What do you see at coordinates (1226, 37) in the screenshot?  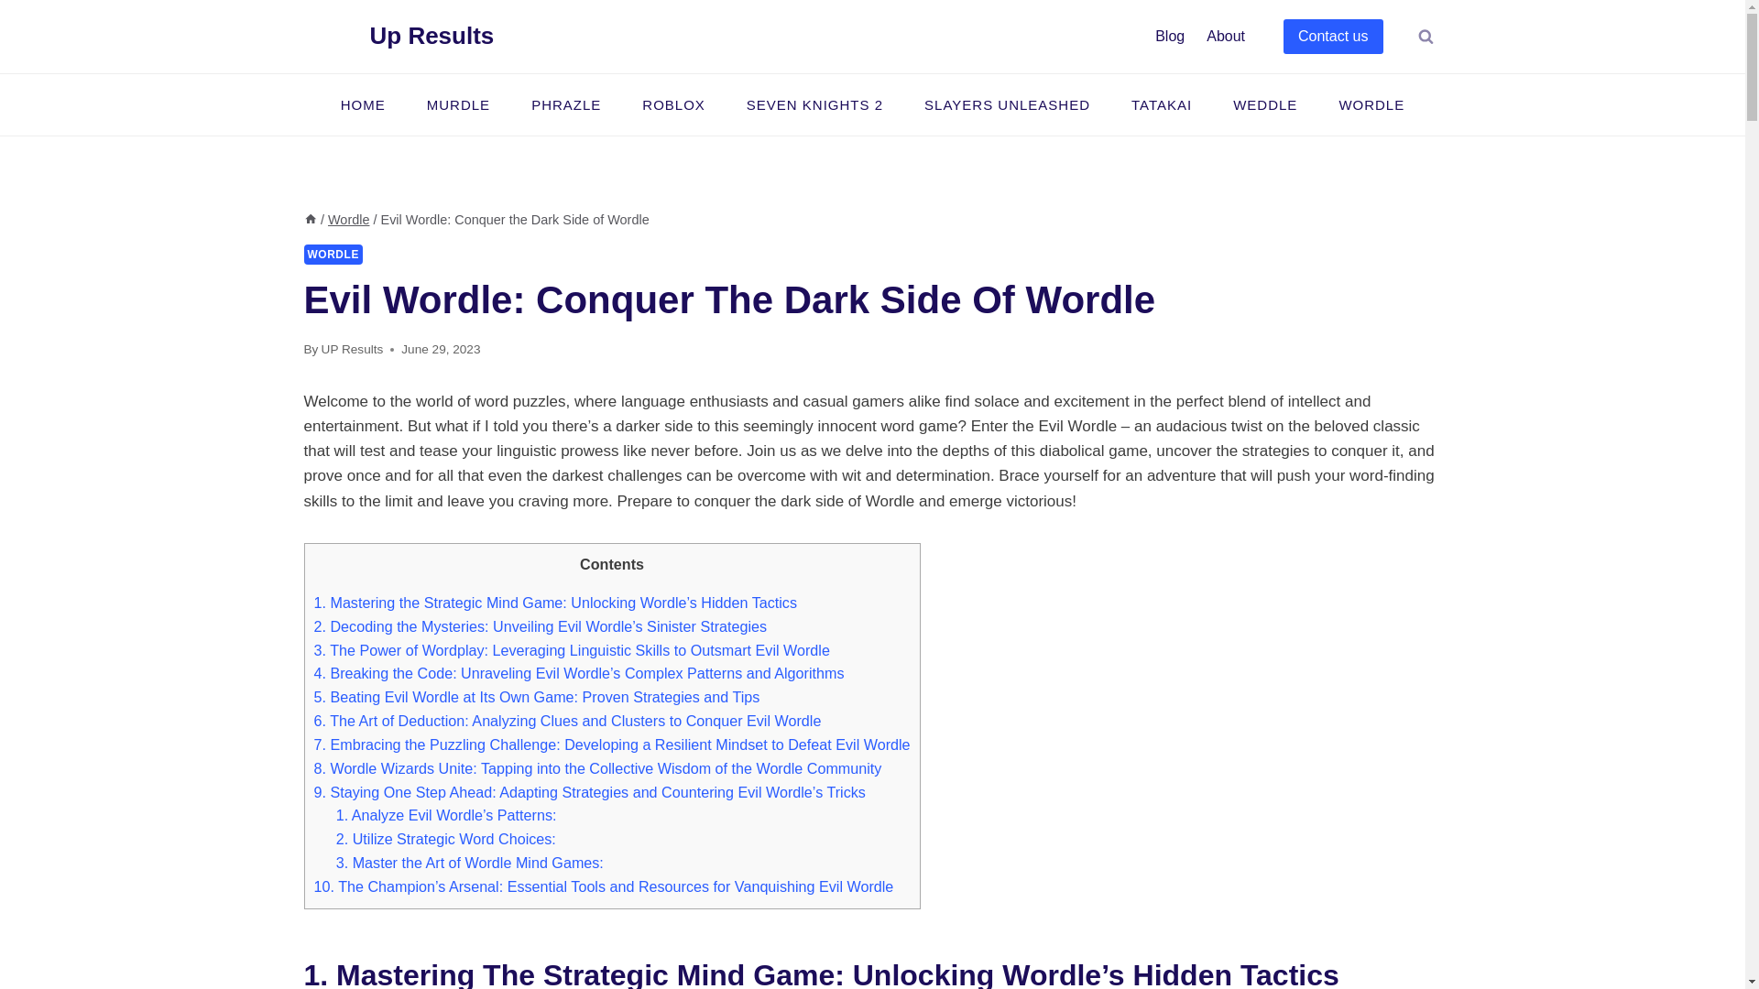 I see `About` at bounding box center [1226, 37].